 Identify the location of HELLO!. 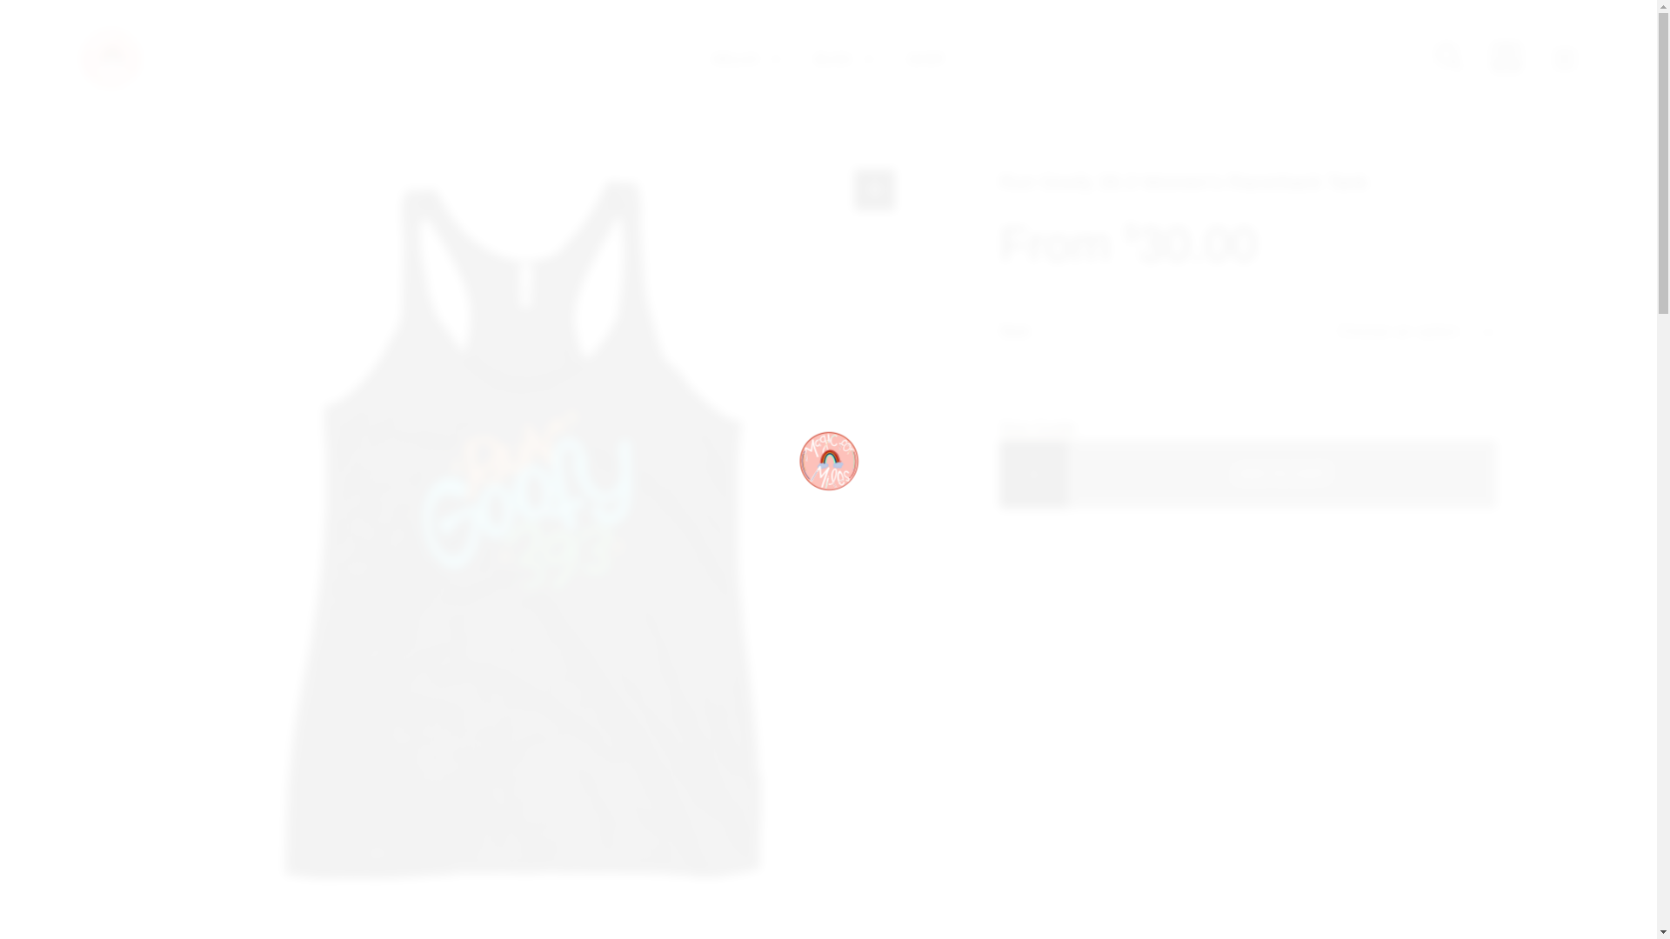
(734, 58).